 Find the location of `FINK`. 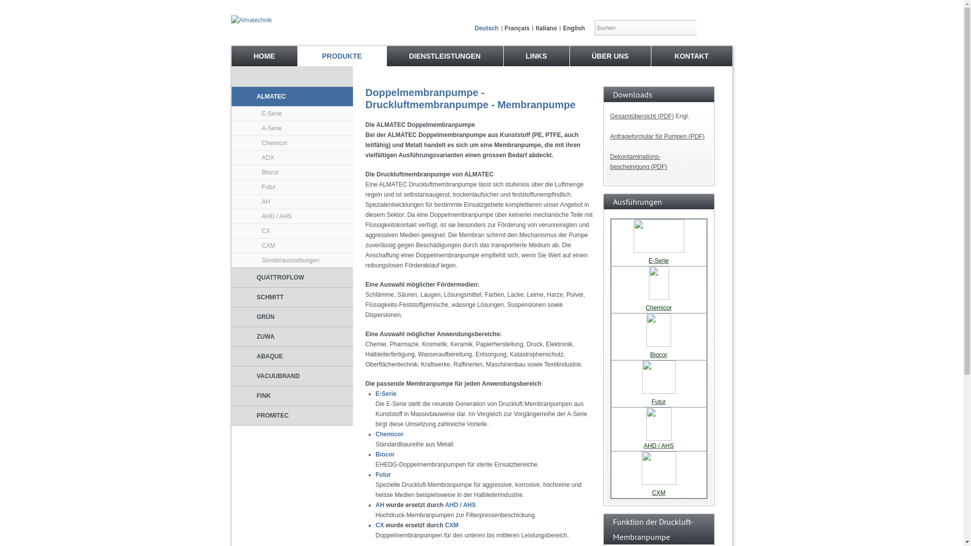

FINK is located at coordinates (292, 396).